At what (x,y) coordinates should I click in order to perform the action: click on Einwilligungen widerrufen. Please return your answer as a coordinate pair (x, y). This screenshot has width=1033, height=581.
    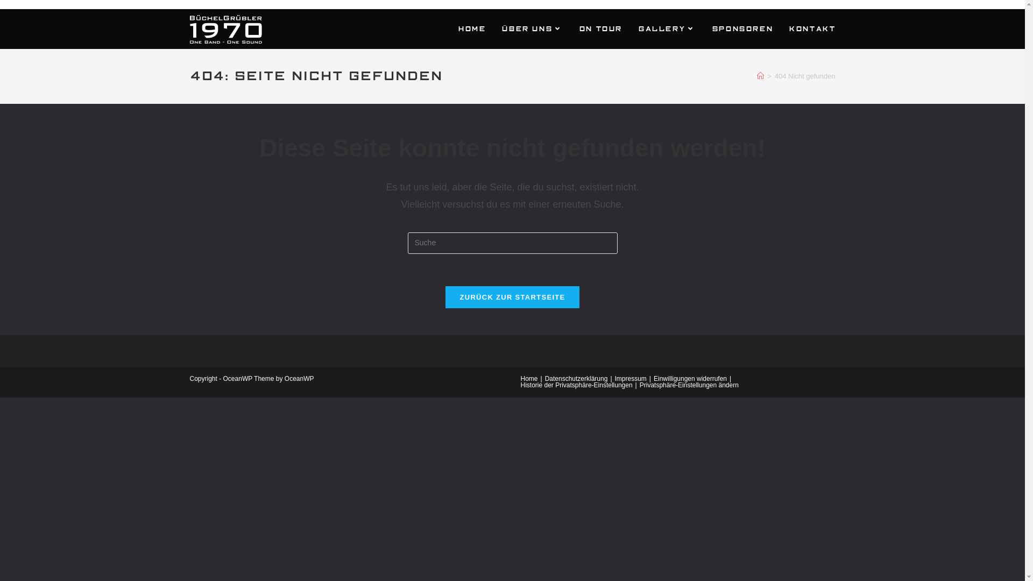
    Looking at the image, I should click on (690, 379).